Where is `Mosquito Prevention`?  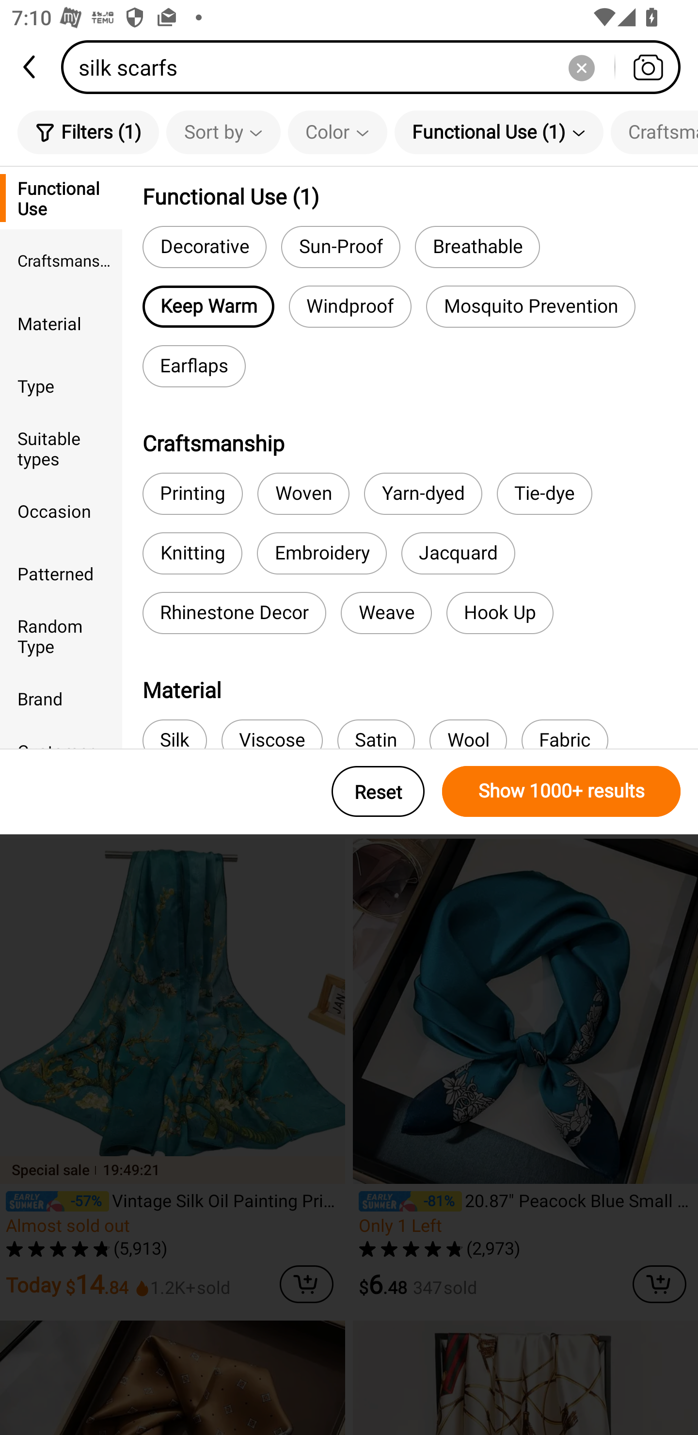
Mosquito Prevention is located at coordinates (530, 306).